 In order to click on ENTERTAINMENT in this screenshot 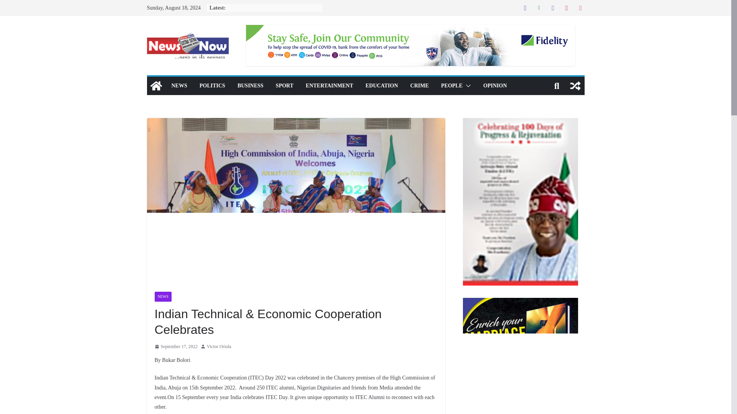, I will do `click(329, 85)`.